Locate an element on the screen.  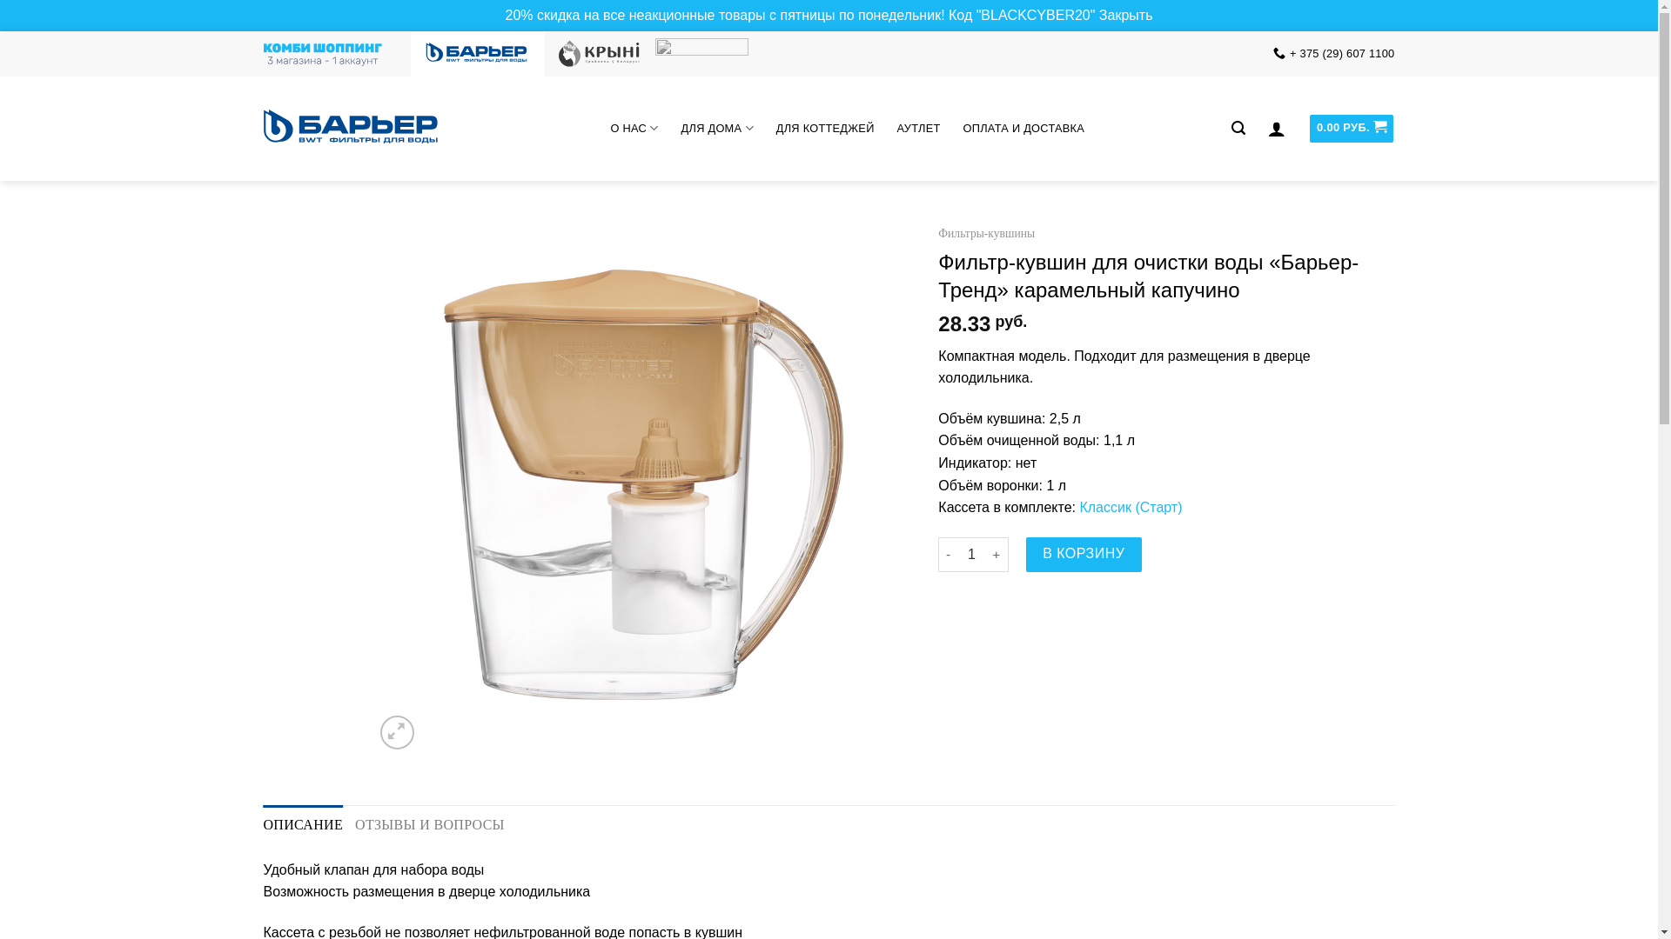
Skip to content is located at coordinates (0, 31).